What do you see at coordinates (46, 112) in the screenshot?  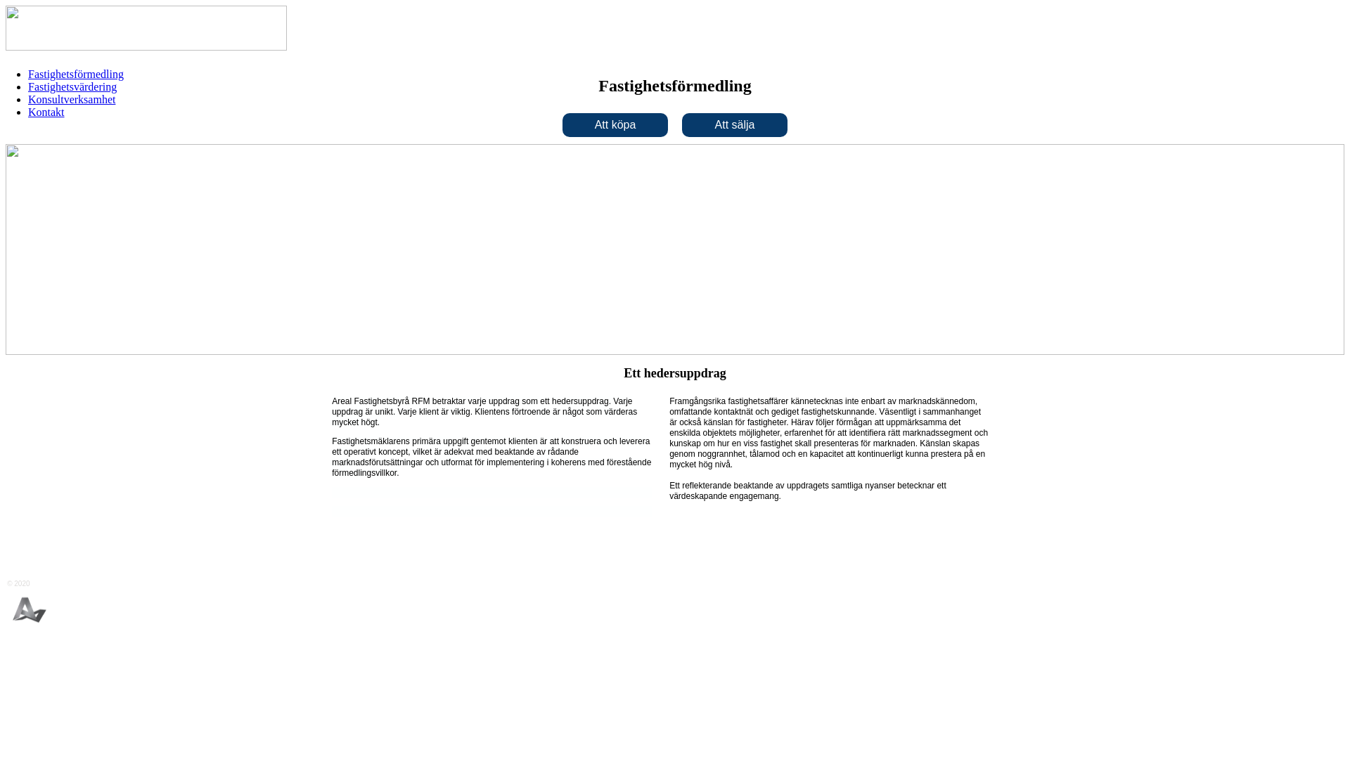 I see `Kontakt` at bounding box center [46, 112].